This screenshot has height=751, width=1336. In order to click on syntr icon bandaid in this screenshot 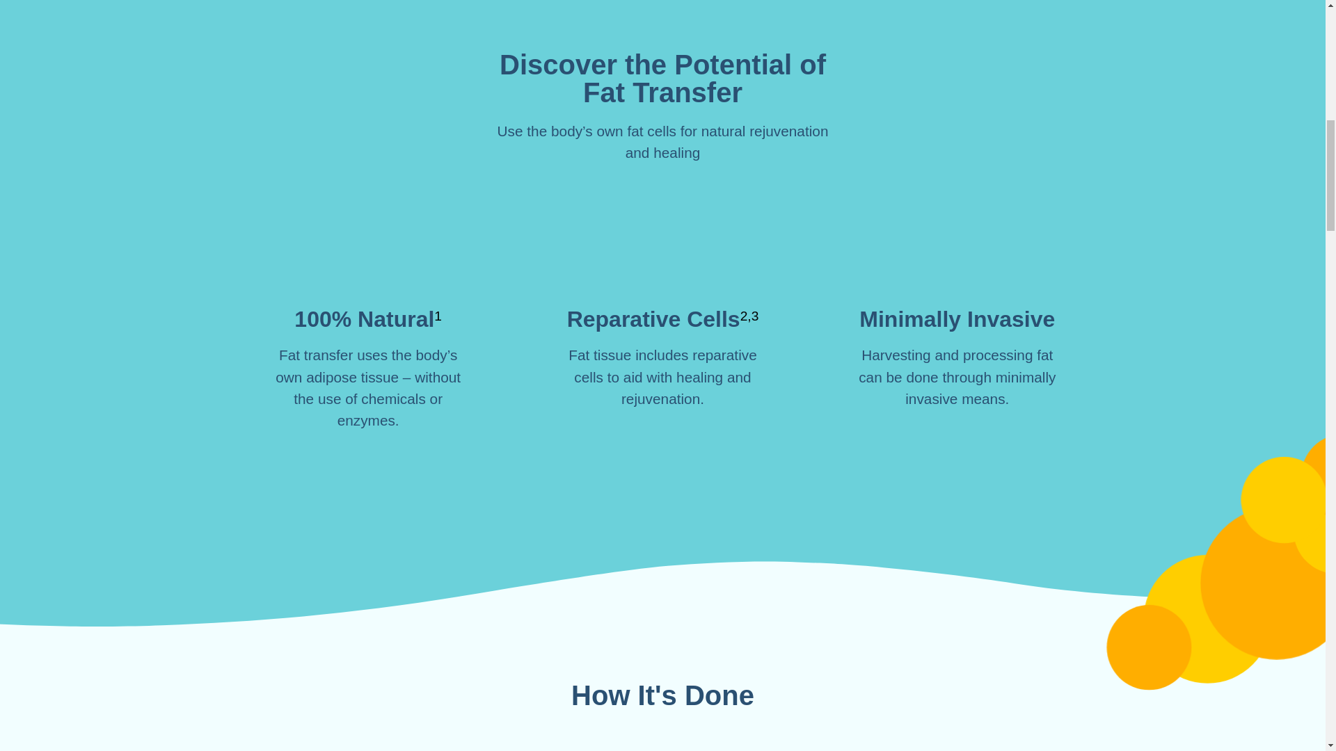, I will do `click(957, 259)`.